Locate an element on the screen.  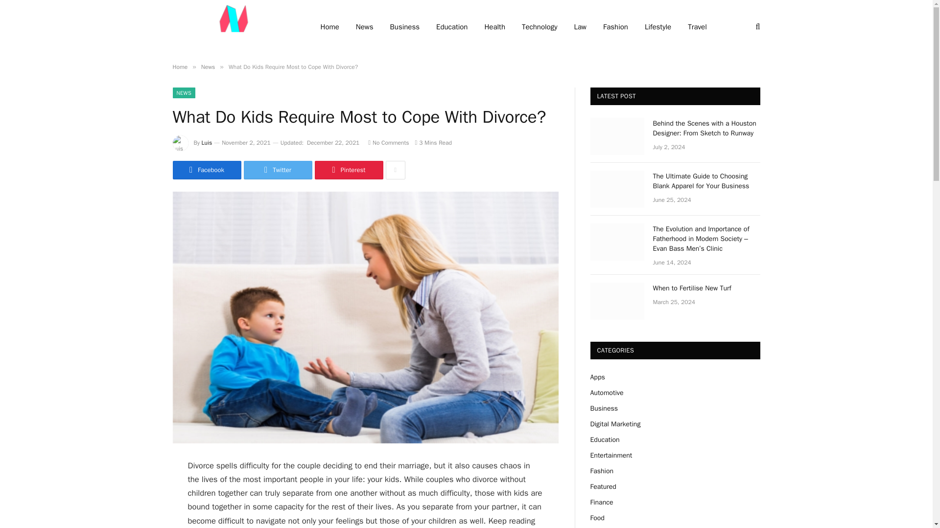
Share on Pinterest is located at coordinates (348, 170).